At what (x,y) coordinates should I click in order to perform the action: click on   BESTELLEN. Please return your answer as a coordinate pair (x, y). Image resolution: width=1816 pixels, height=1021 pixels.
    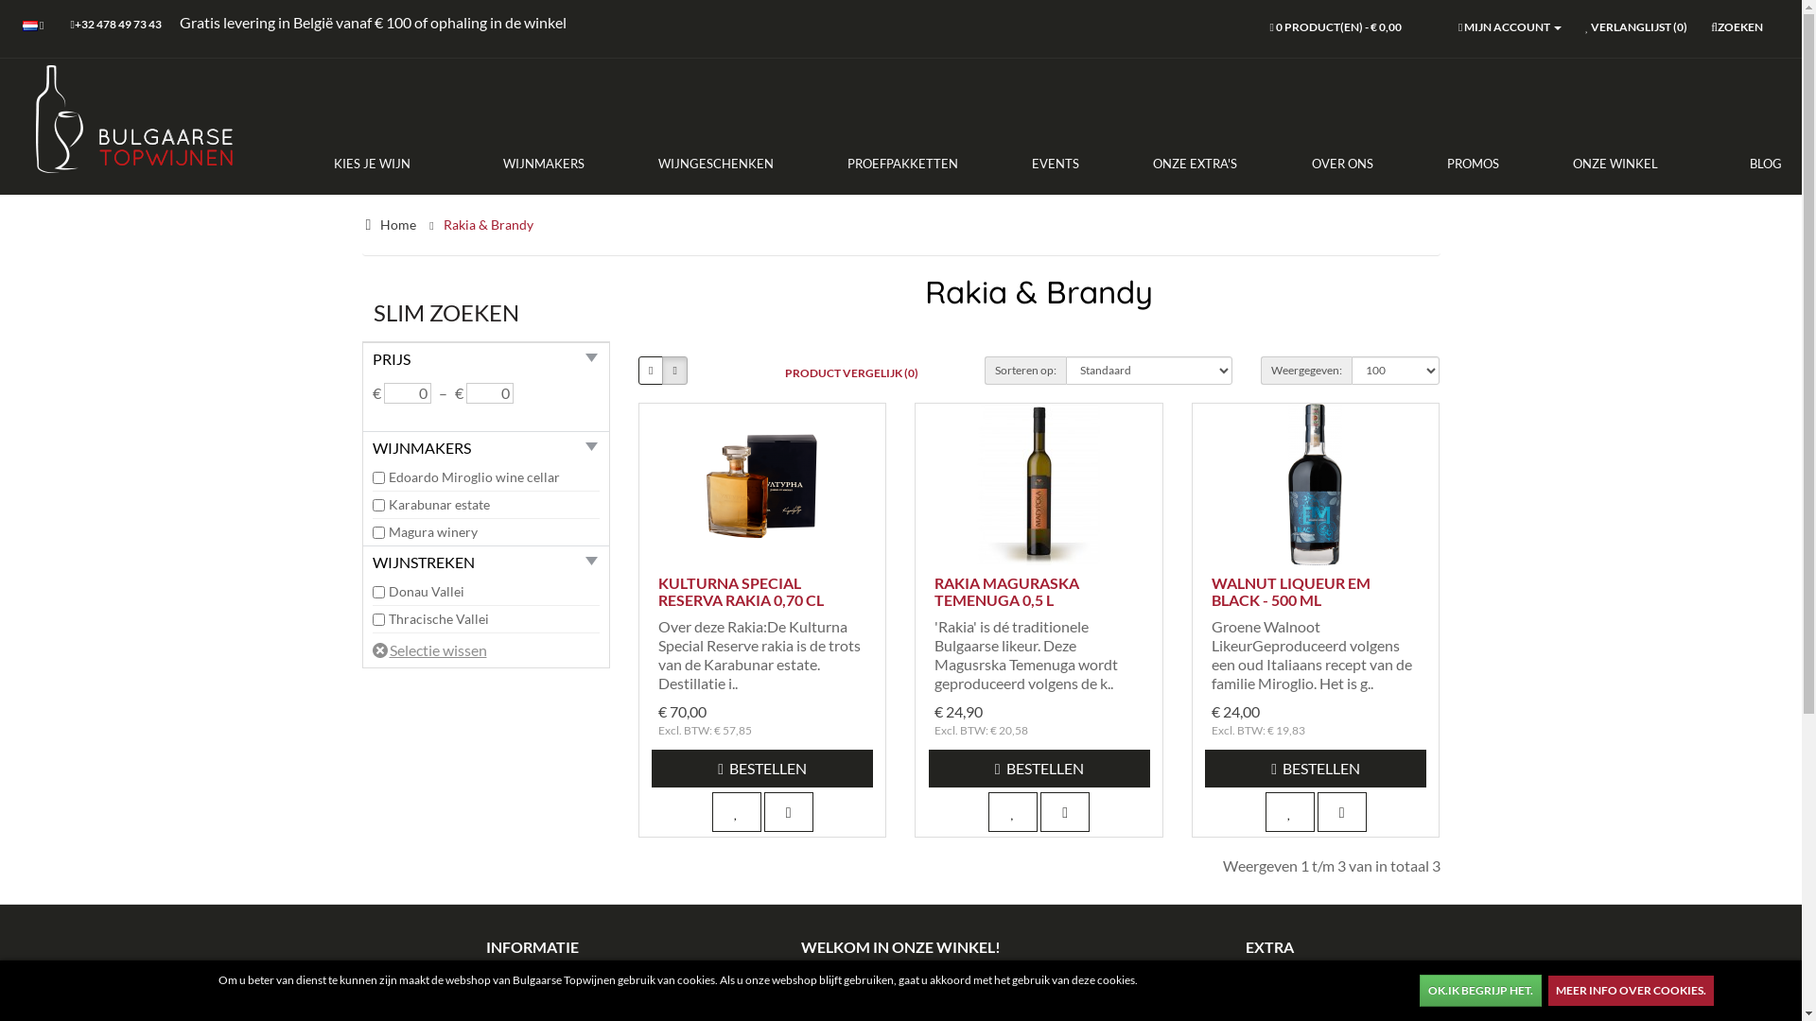
    Looking at the image, I should click on (1316, 769).